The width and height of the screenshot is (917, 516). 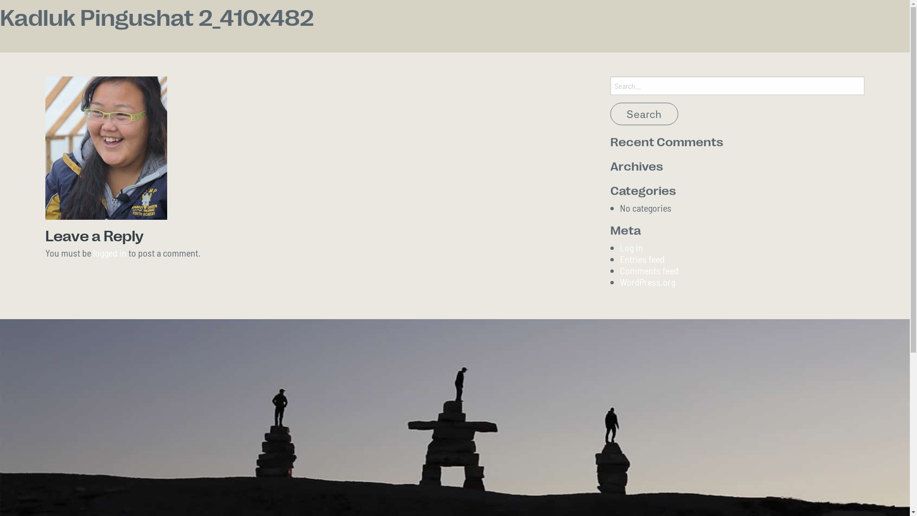 What do you see at coordinates (534, 26) in the screenshot?
I see `Videos` at bounding box center [534, 26].